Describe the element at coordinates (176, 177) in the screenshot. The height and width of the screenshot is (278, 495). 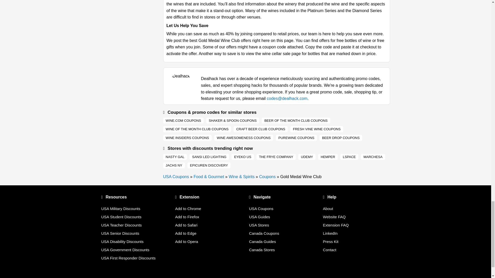
I see `Dealhack` at that location.